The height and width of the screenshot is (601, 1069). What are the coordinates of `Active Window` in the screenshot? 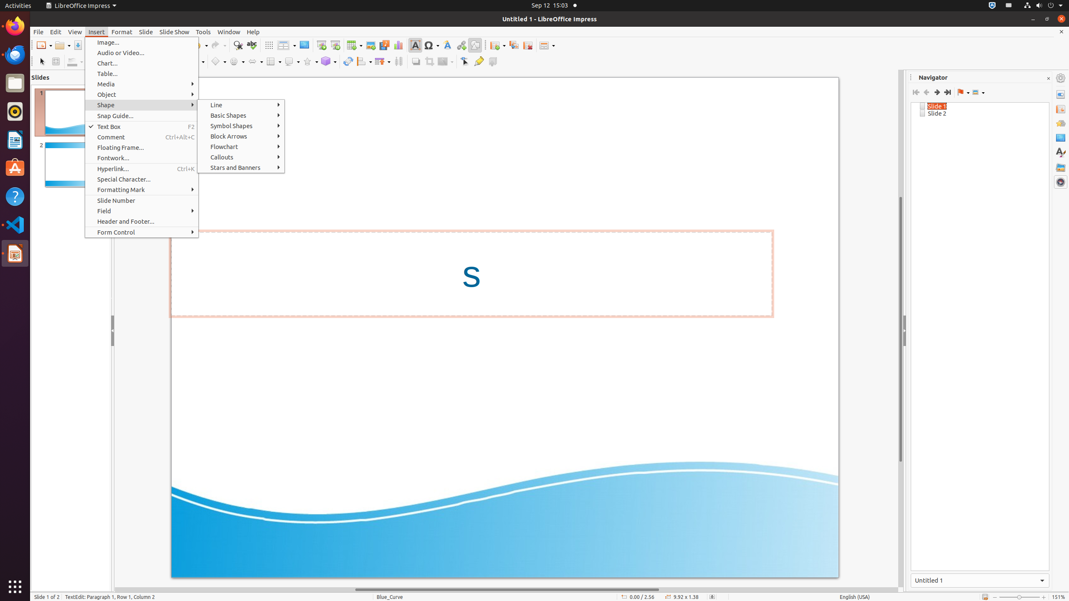 It's located at (980, 581).